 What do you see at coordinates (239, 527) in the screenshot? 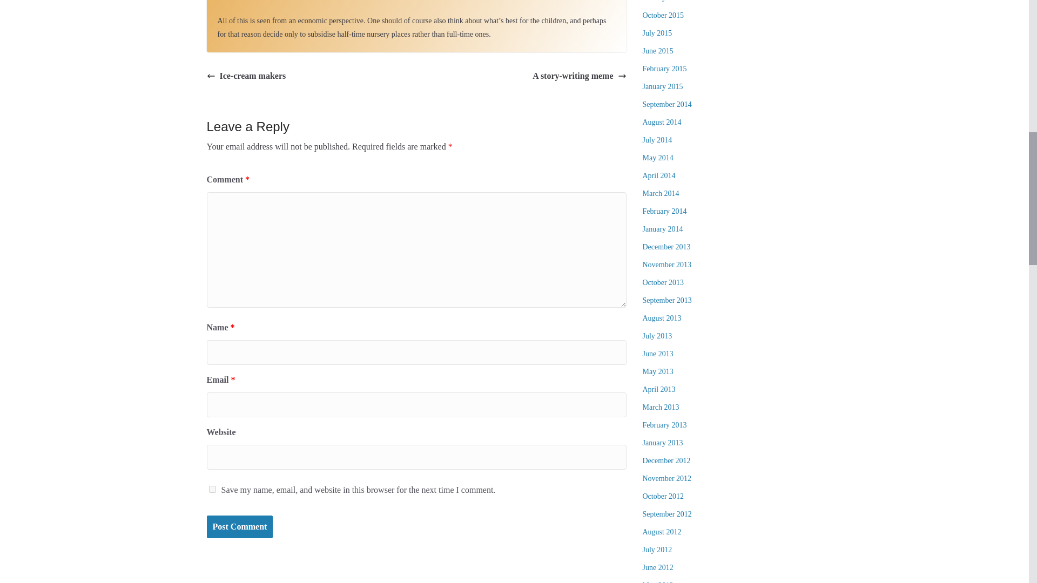
I see `Post Comment` at bounding box center [239, 527].